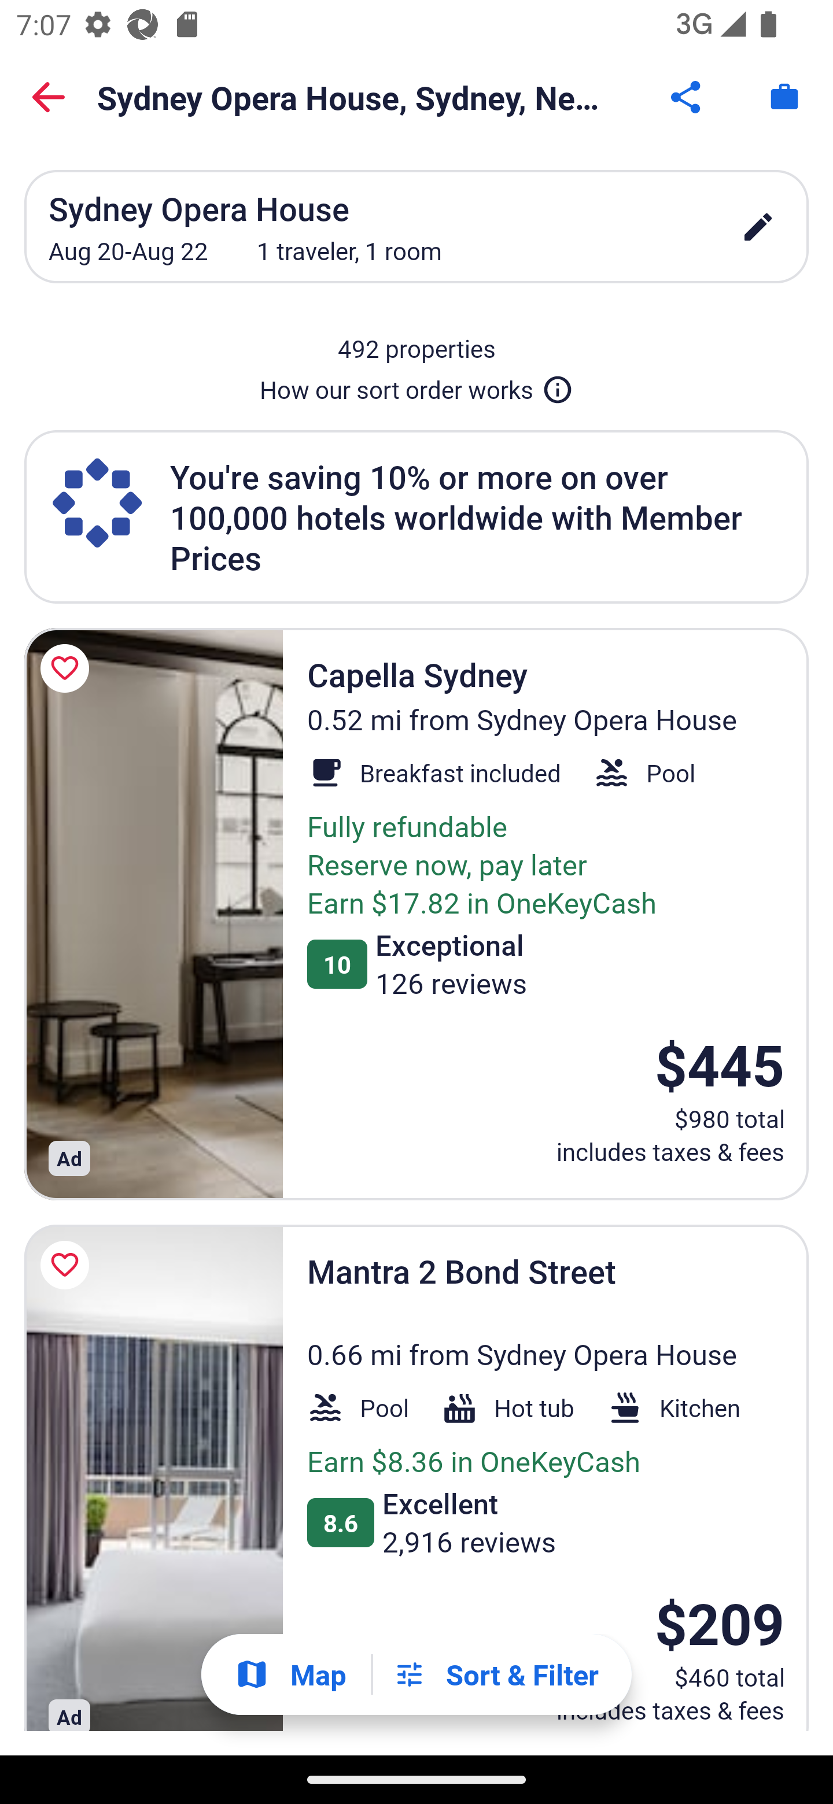  What do you see at coordinates (153, 1478) in the screenshot?
I see `Mantra 2 Bond Street` at bounding box center [153, 1478].